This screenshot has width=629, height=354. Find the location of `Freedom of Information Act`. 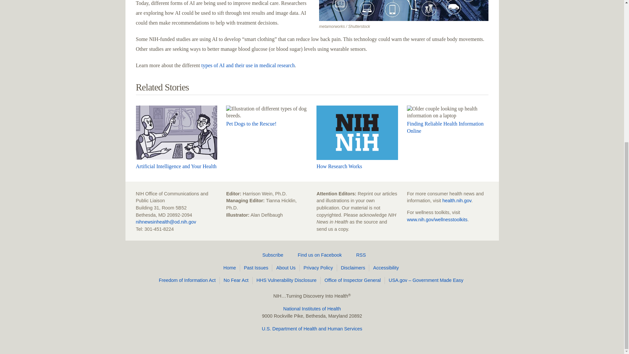

Freedom of Information Act is located at coordinates (188, 281).